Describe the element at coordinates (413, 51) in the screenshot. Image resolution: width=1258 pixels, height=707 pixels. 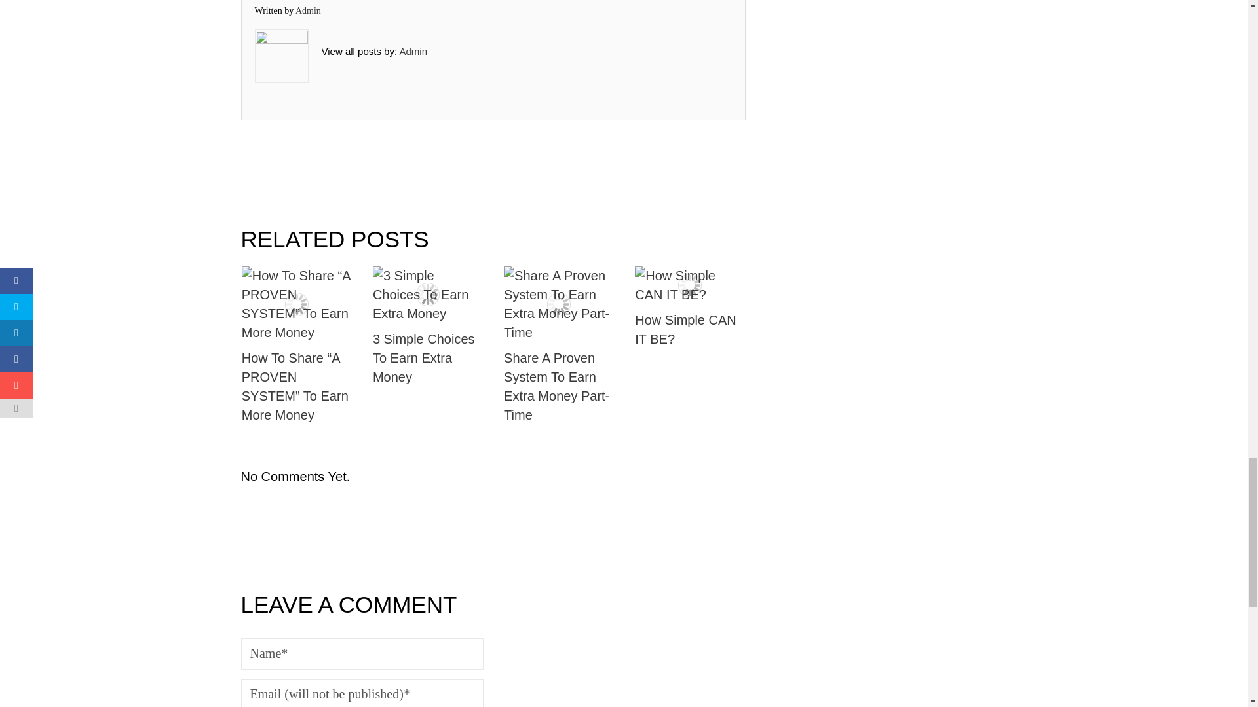
I see `Posts by admin` at that location.